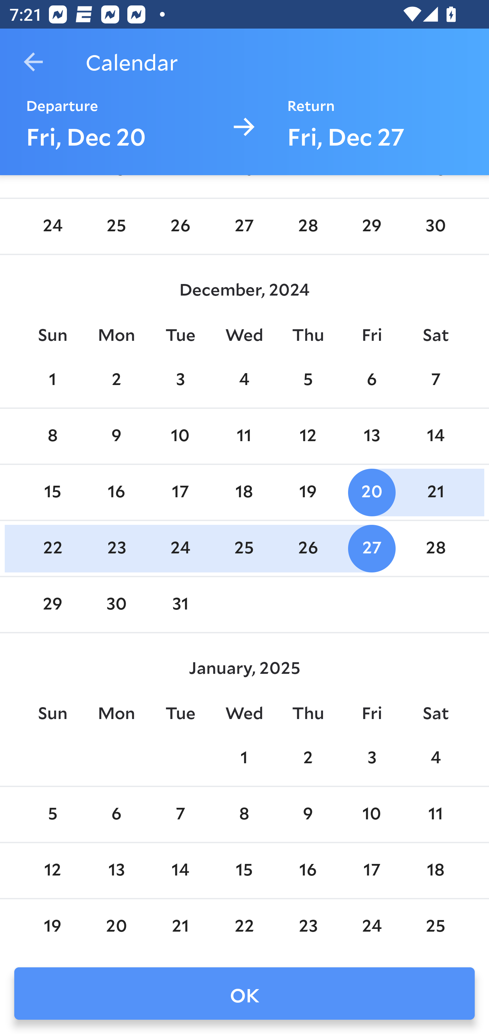 This screenshot has width=489, height=1034. What do you see at coordinates (435, 815) in the screenshot?
I see `11` at bounding box center [435, 815].